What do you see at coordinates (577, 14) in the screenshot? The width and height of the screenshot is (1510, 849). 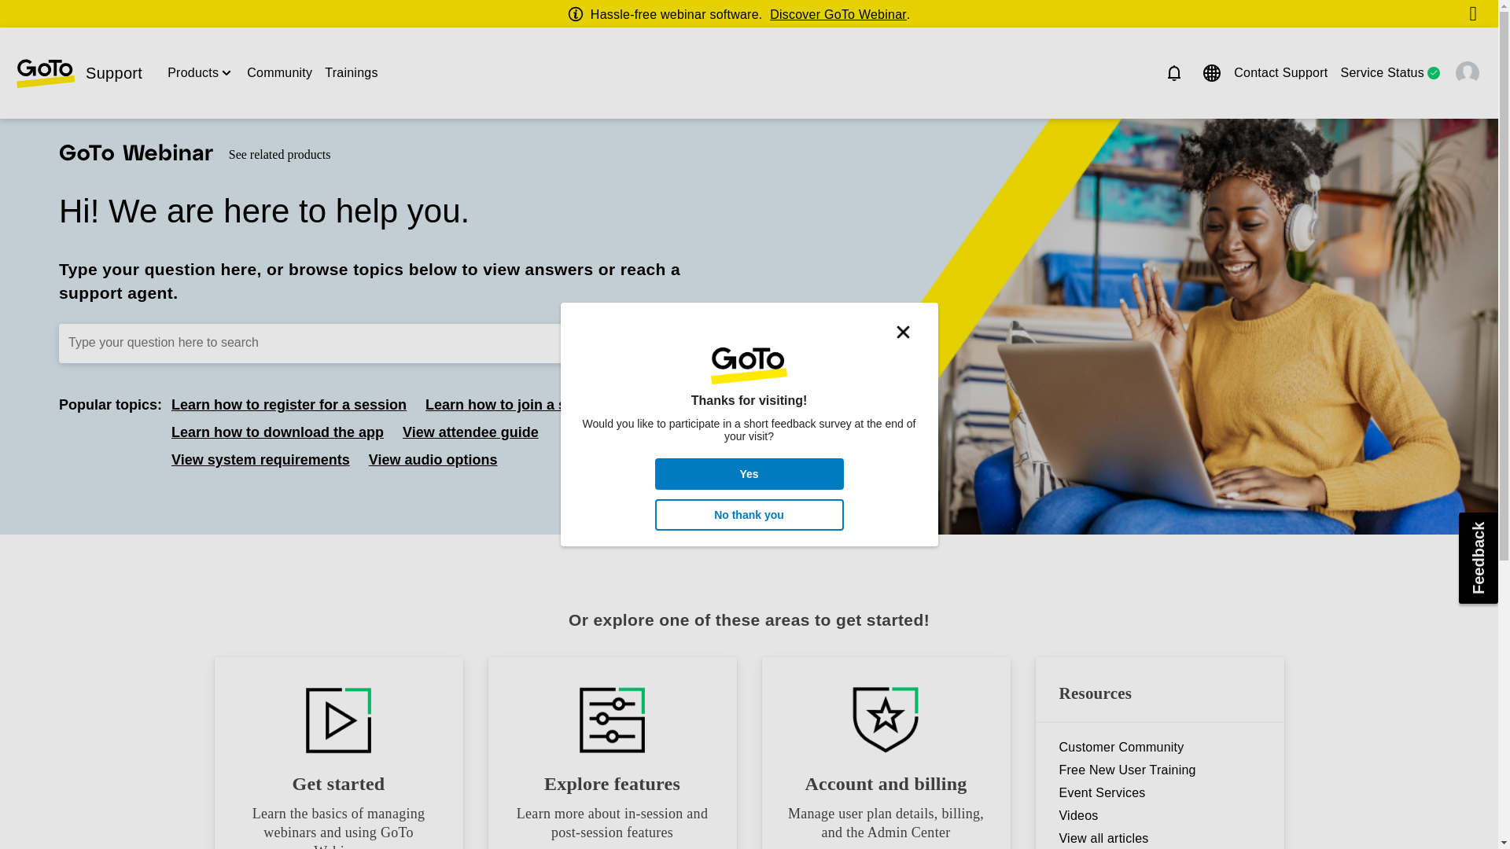 I see `Info icon.` at bounding box center [577, 14].